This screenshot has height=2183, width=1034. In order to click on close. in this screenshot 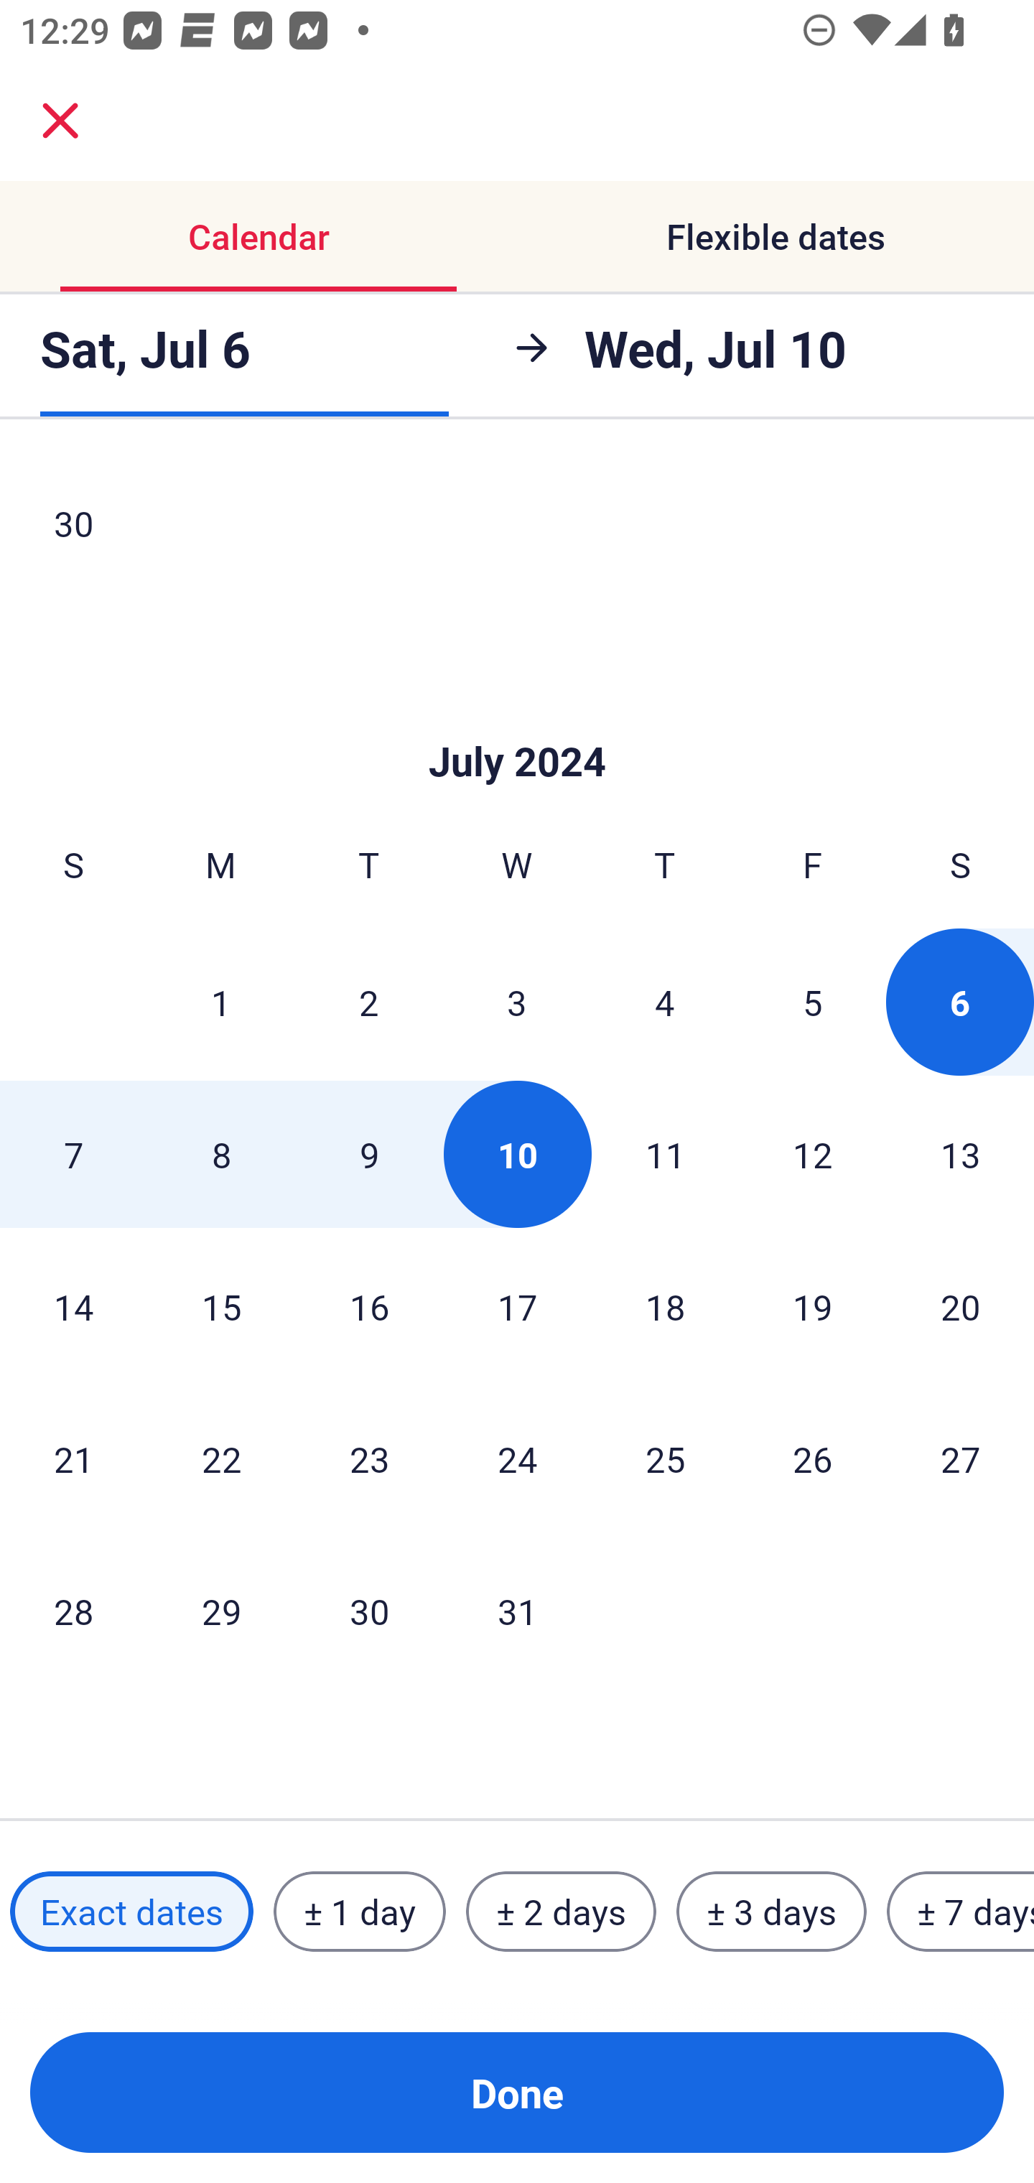, I will do `click(60, 121)`.